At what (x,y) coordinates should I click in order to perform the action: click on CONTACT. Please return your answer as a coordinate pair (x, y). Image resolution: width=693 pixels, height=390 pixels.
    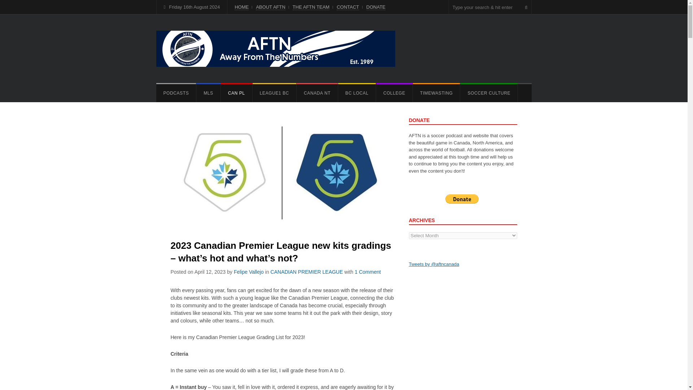
    Looking at the image, I should click on (348, 7).